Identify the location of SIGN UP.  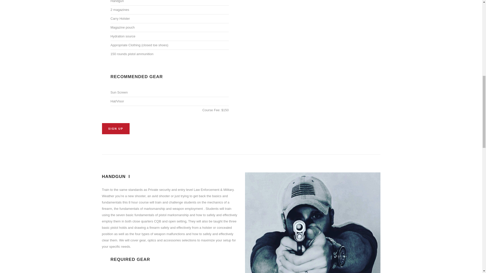
(115, 129).